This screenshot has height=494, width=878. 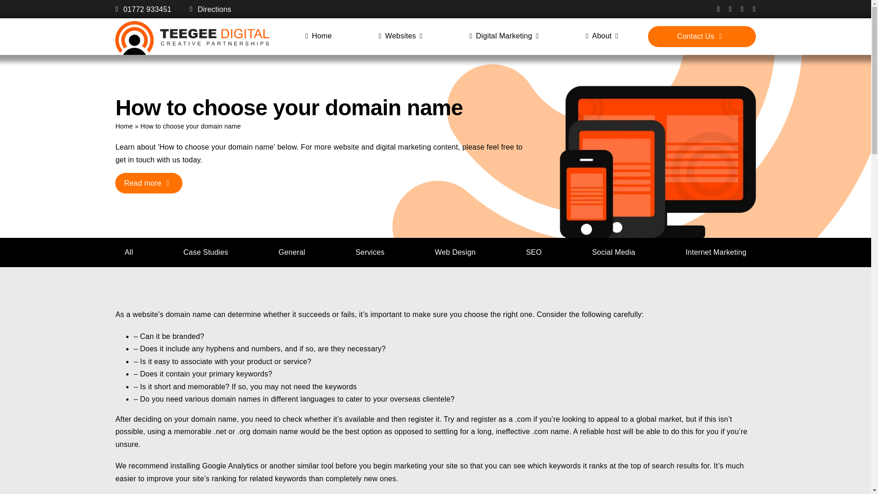 What do you see at coordinates (318, 36) in the screenshot?
I see `Home` at bounding box center [318, 36].